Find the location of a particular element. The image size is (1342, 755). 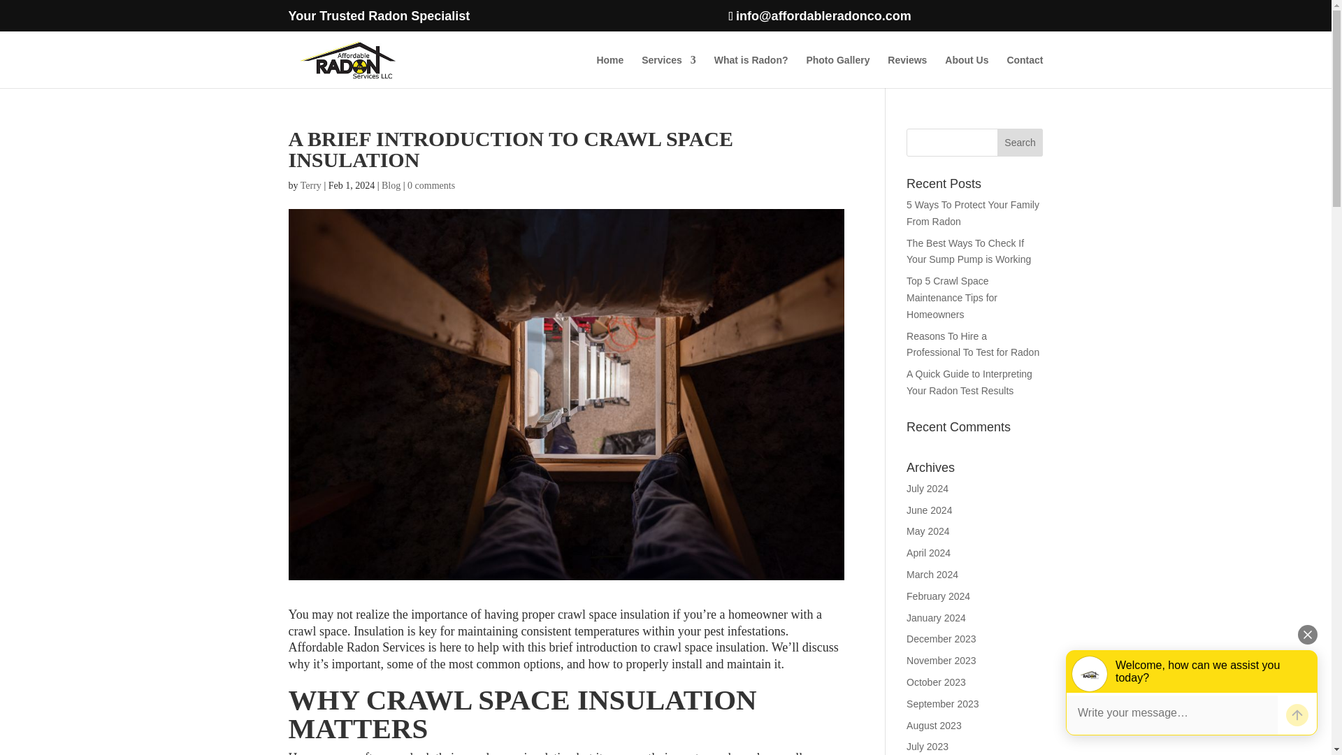

5 Ways To Protect Your Family From Radon is located at coordinates (973, 213).